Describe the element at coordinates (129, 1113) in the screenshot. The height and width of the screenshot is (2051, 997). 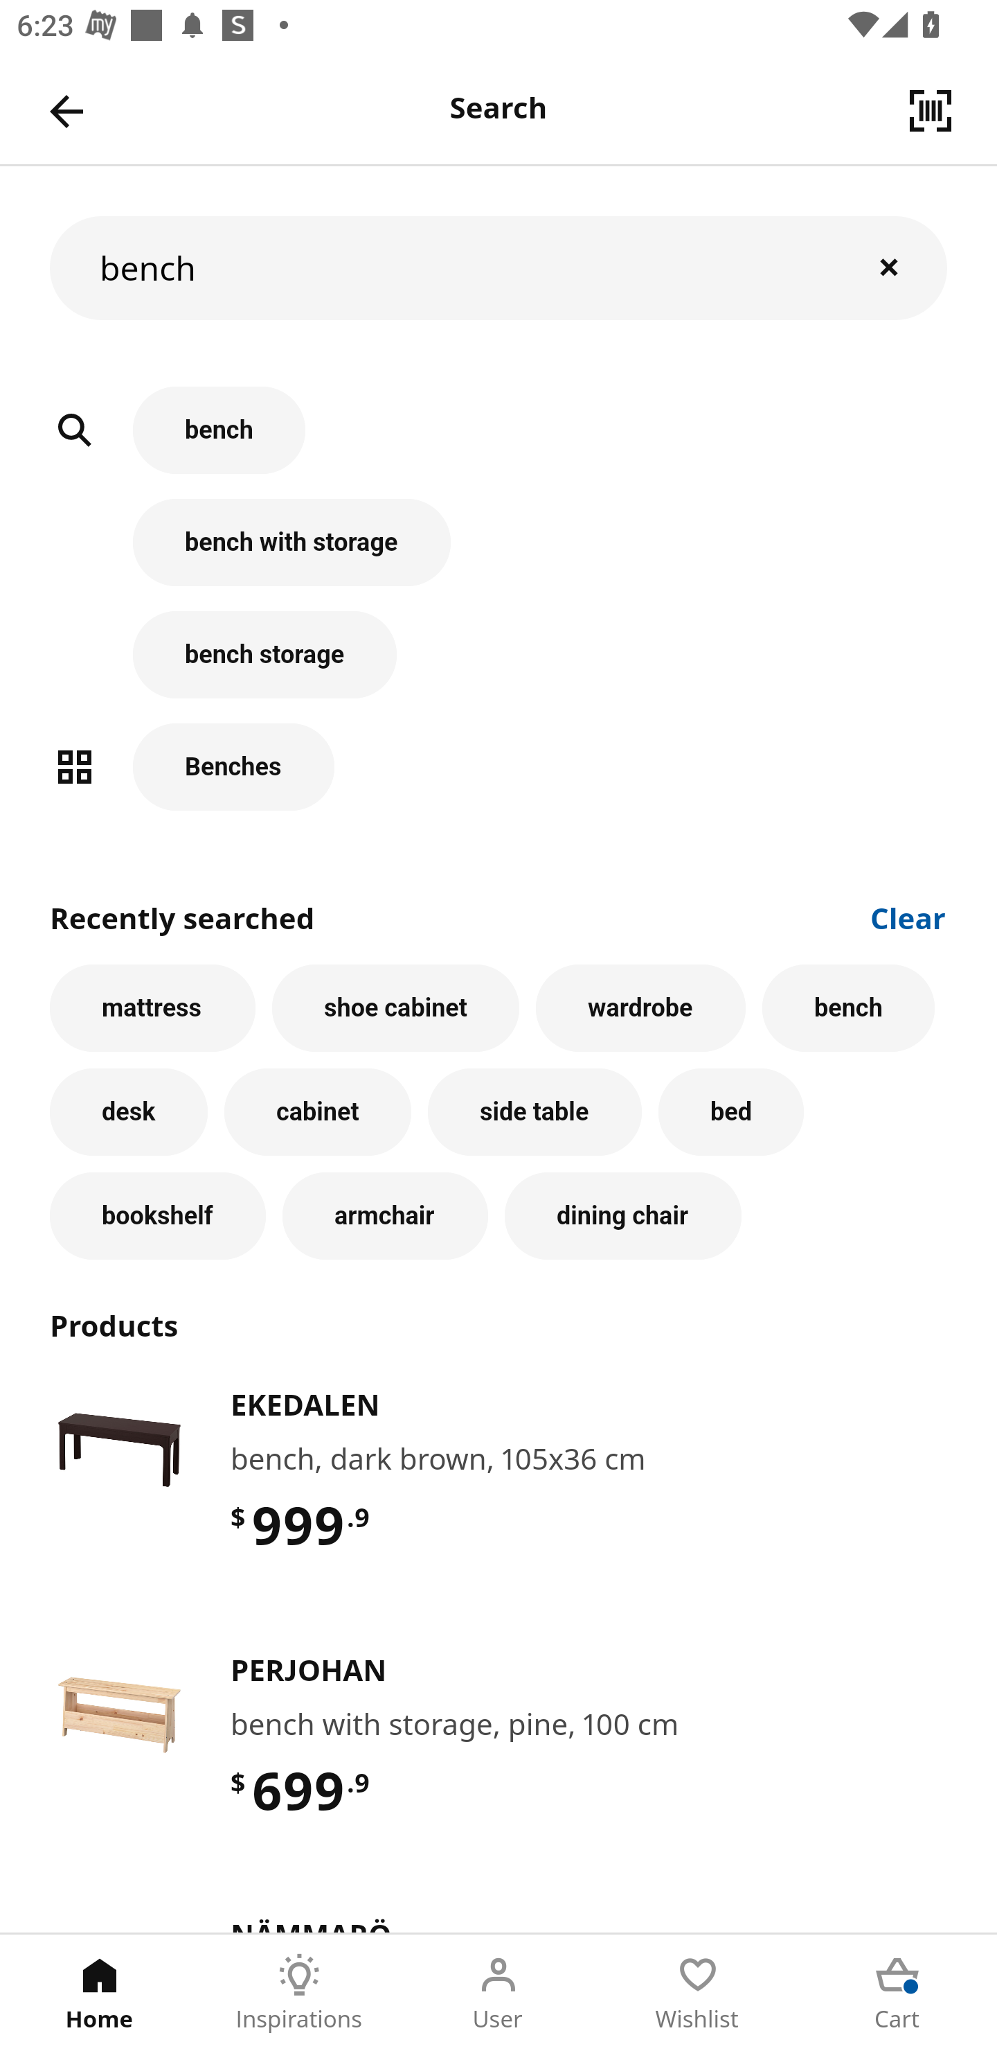
I see `desk` at that location.